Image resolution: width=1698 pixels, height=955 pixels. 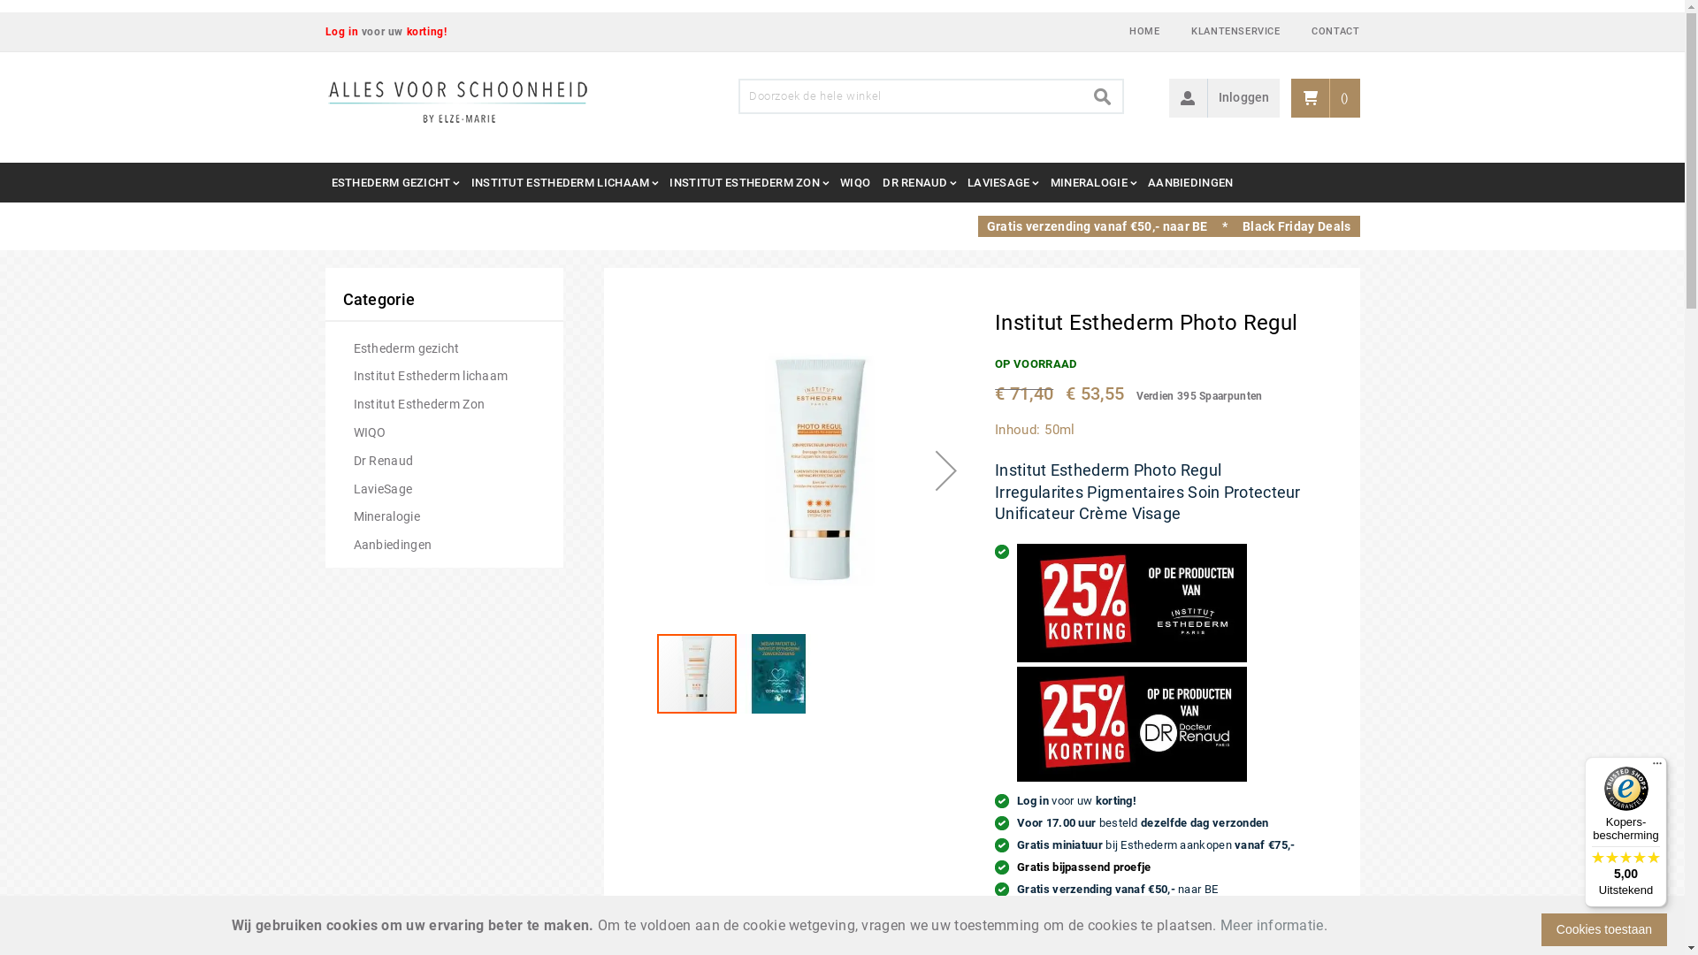 I want to click on Alles voor schoonheid by Elze-Marie, so click(x=458, y=103).